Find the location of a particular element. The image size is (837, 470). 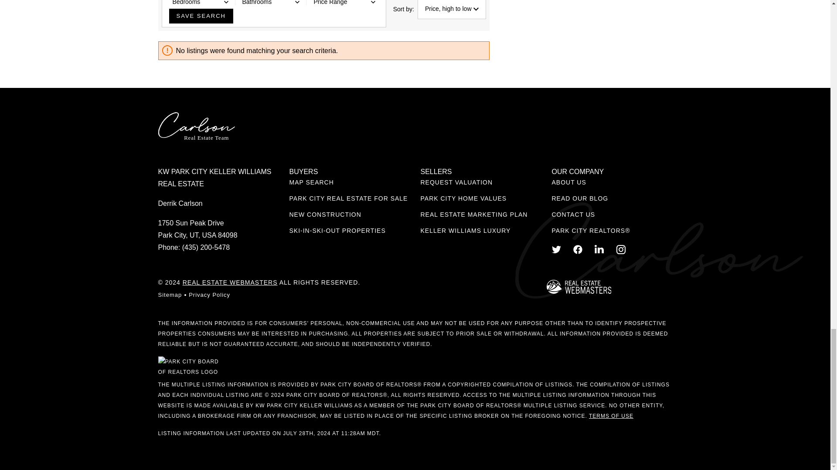

Price, high to low is located at coordinates (452, 10).